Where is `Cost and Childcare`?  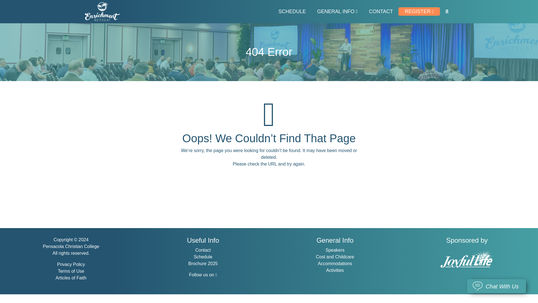
Cost and Childcare is located at coordinates (335, 257).